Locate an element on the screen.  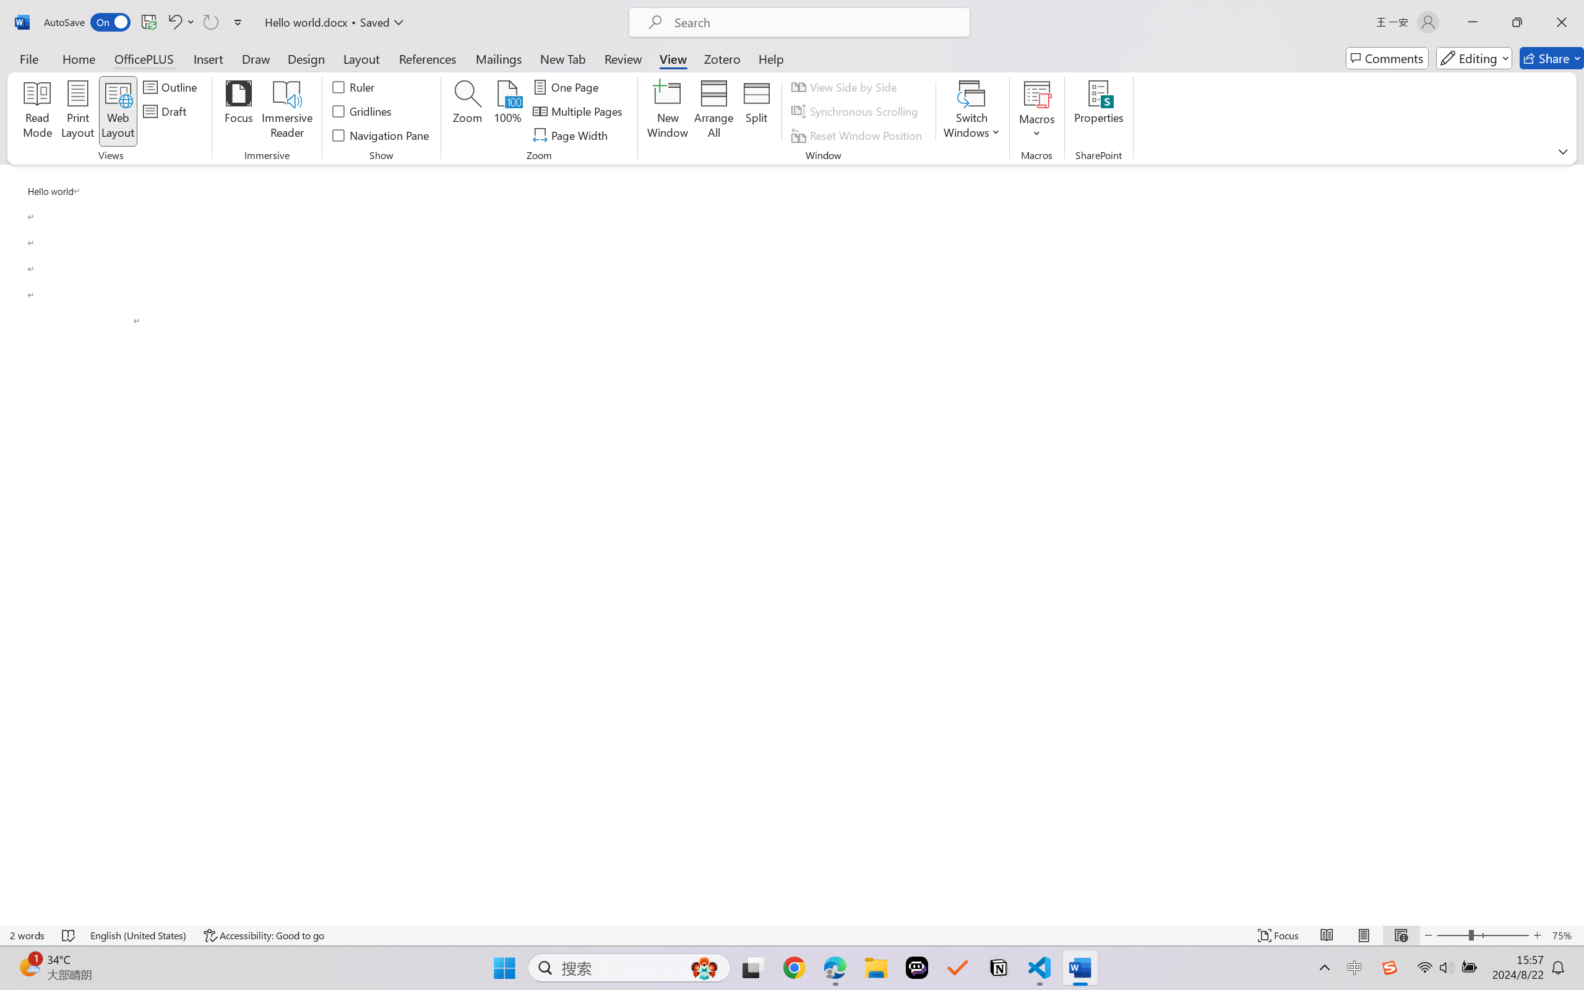
100% is located at coordinates (509, 111).